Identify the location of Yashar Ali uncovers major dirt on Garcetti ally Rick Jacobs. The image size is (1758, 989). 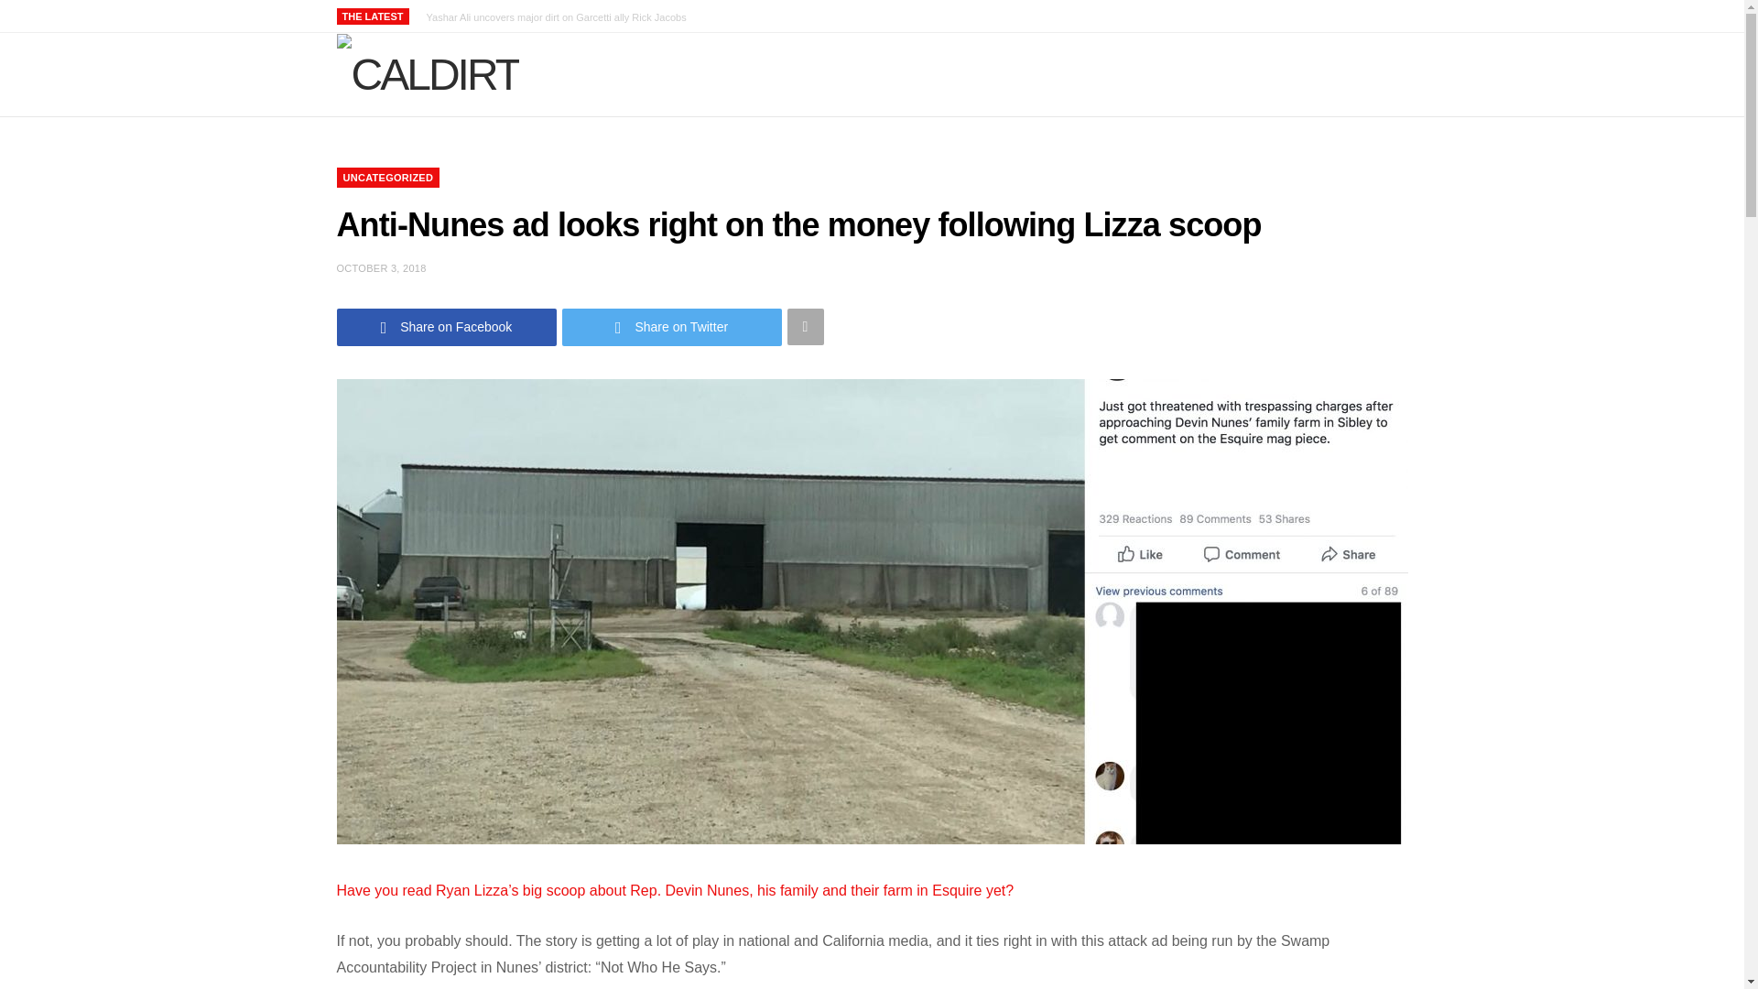
(561, 16).